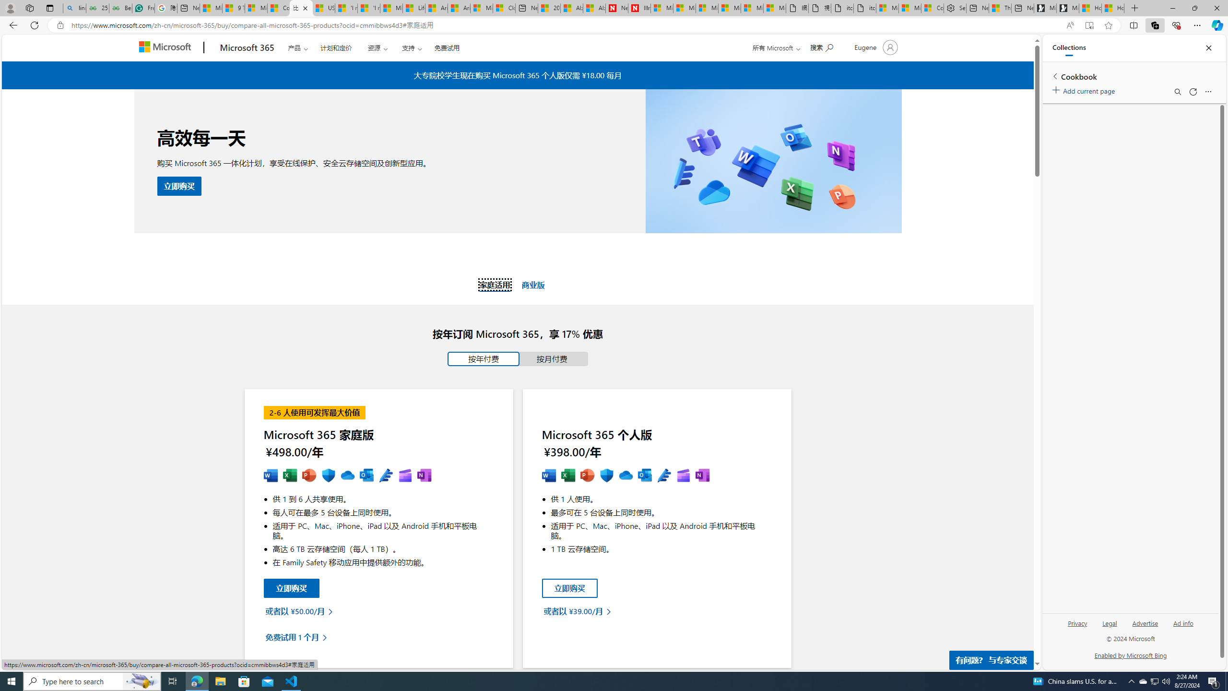 The width and height of the screenshot is (1228, 691). Describe the element at coordinates (121, 8) in the screenshot. I see `Best SSL Certificates Provider in India - GeeksforGeeks` at that location.